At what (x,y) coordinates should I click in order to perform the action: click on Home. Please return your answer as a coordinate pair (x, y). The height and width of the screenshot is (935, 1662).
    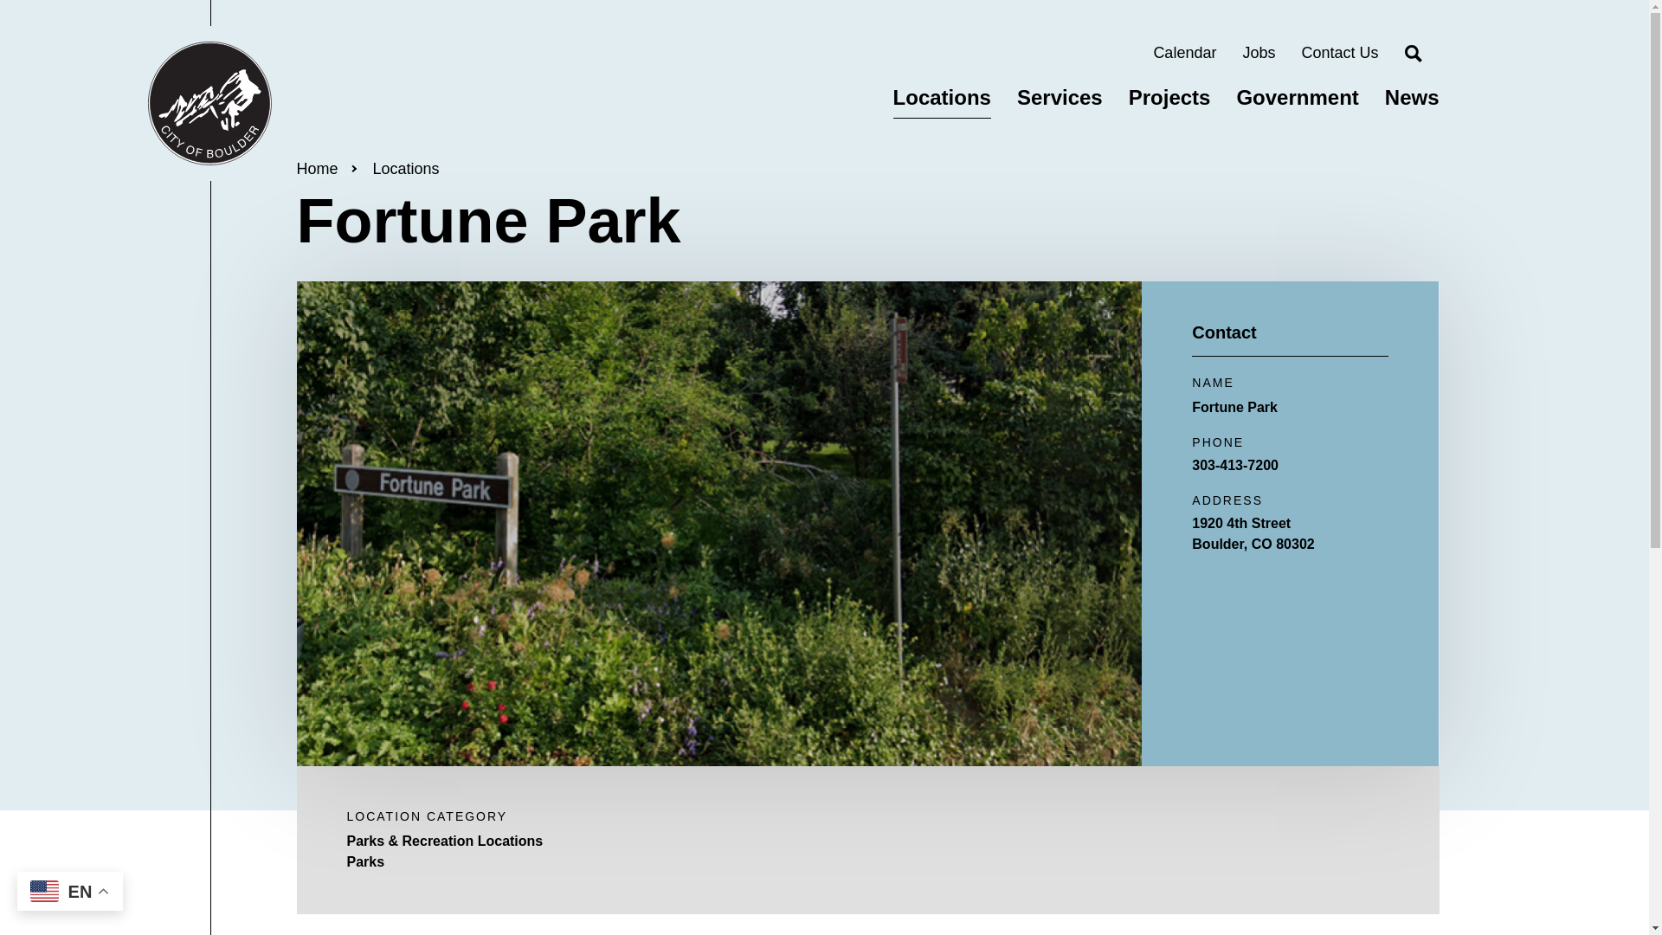
    Looking at the image, I should click on (1339, 52).